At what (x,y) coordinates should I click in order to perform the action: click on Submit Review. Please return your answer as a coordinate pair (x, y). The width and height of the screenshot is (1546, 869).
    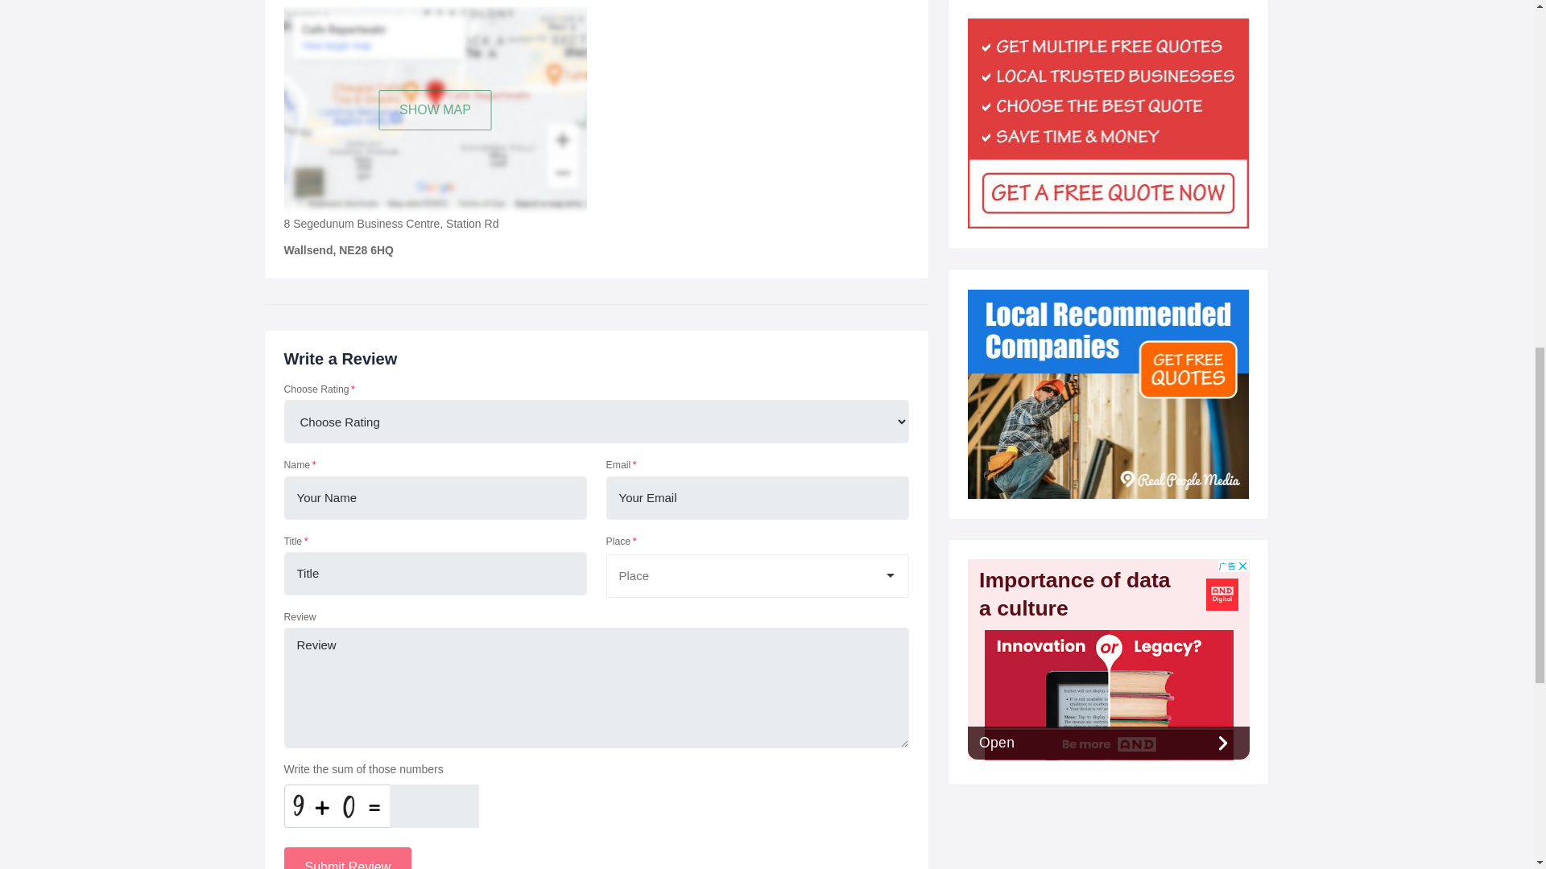
    Looking at the image, I should click on (346, 858).